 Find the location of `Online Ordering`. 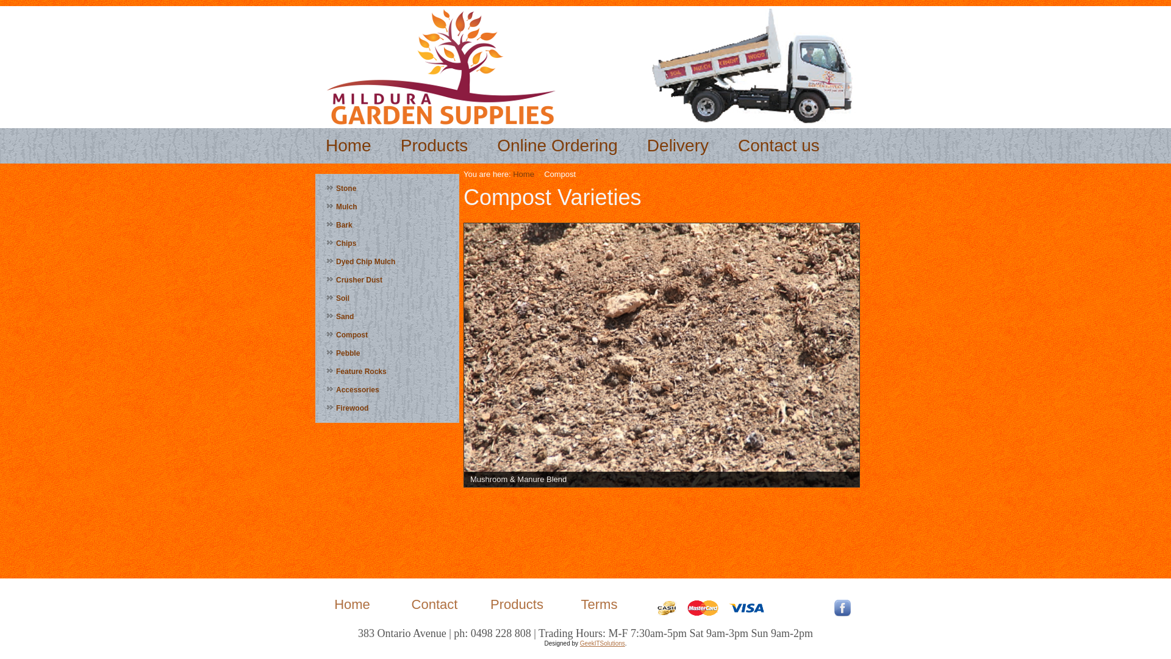

Online Ordering is located at coordinates (557, 146).